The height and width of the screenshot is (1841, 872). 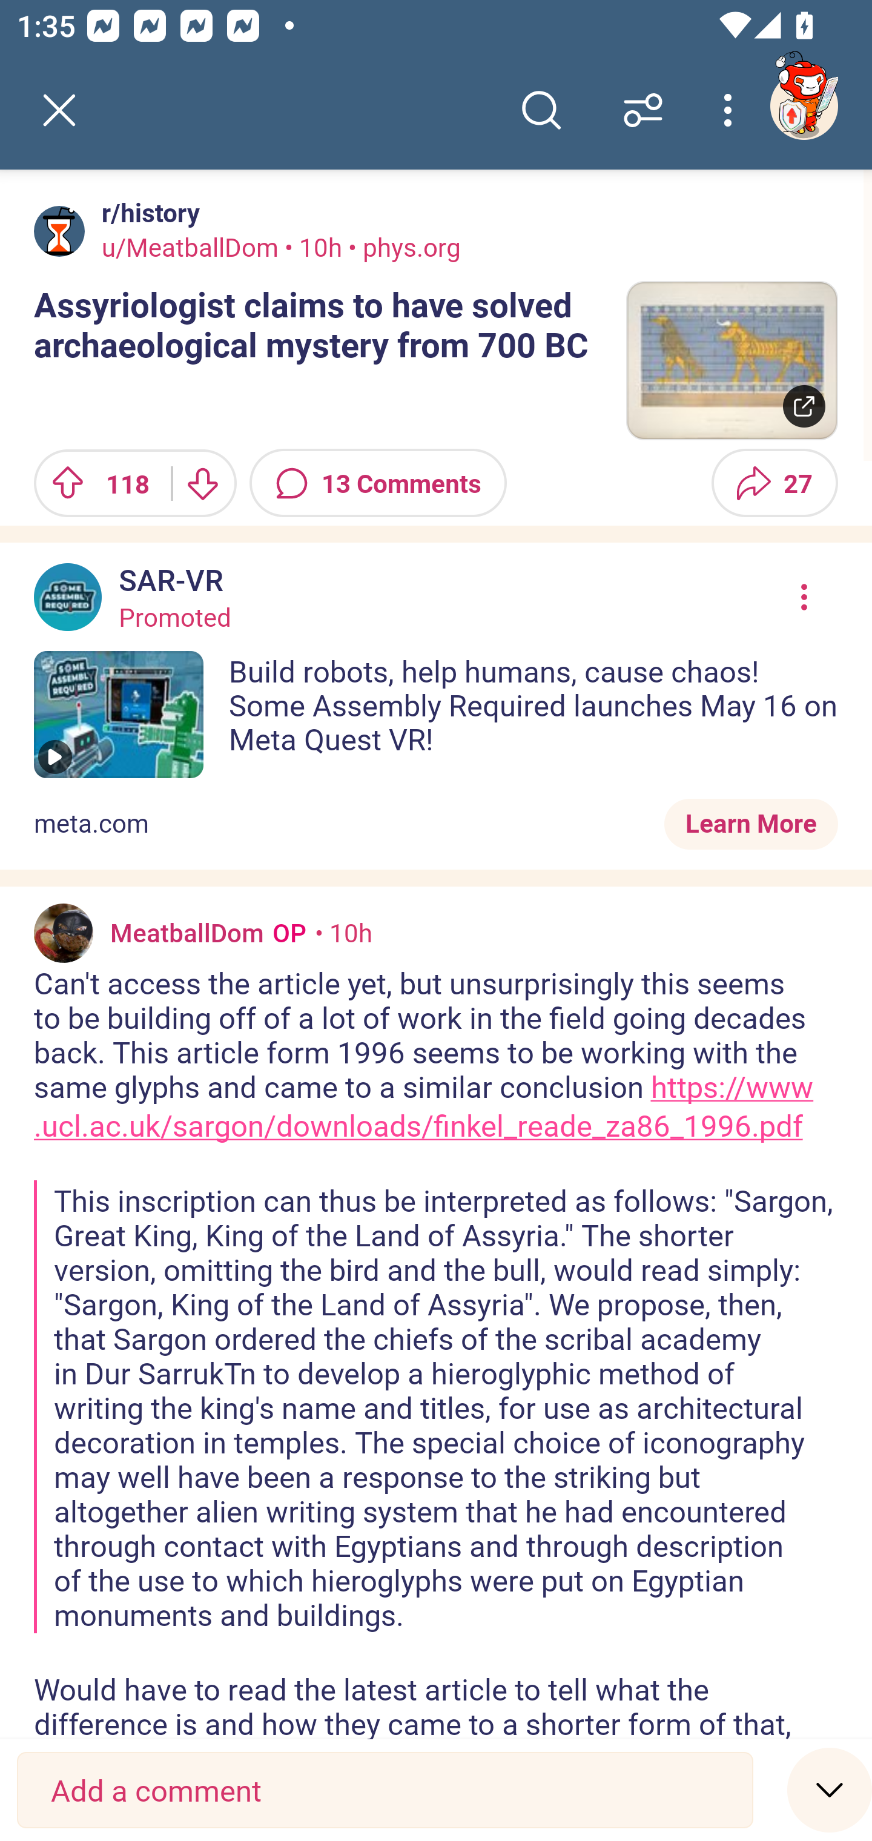 What do you see at coordinates (775, 483) in the screenshot?
I see `Share 27` at bounding box center [775, 483].